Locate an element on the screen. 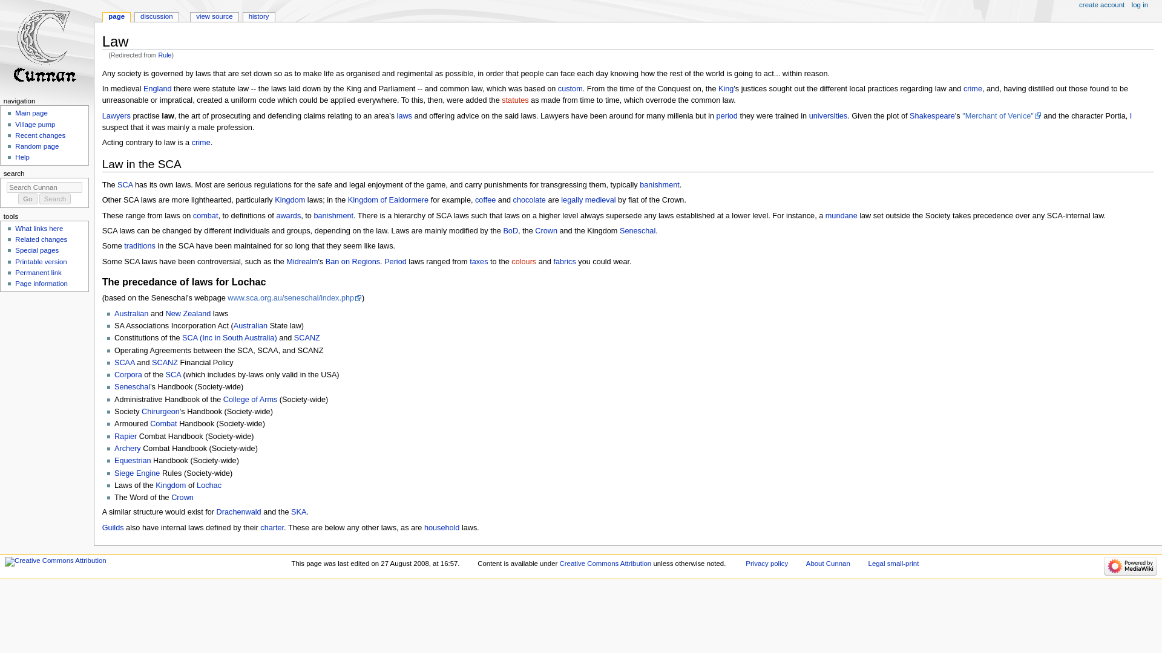  Crime is located at coordinates (972, 89).